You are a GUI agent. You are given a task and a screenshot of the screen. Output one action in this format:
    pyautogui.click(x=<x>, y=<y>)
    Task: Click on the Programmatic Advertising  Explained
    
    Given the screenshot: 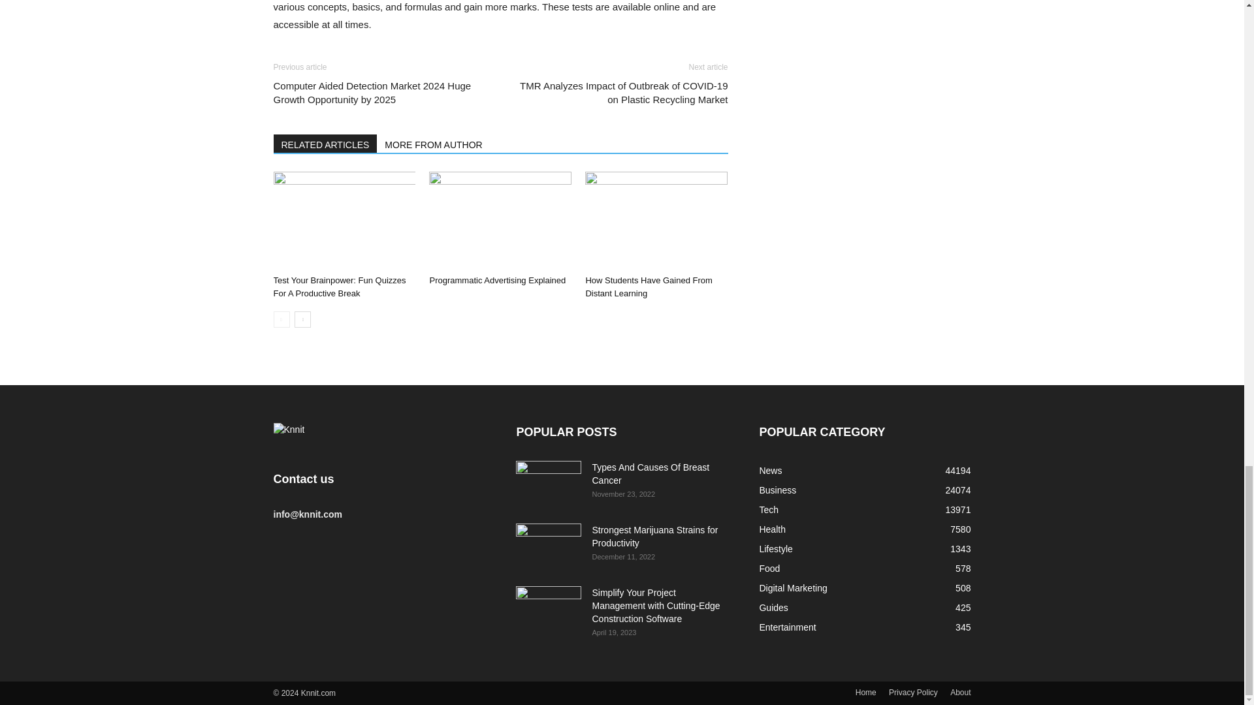 What is the action you would take?
    pyautogui.click(x=500, y=221)
    